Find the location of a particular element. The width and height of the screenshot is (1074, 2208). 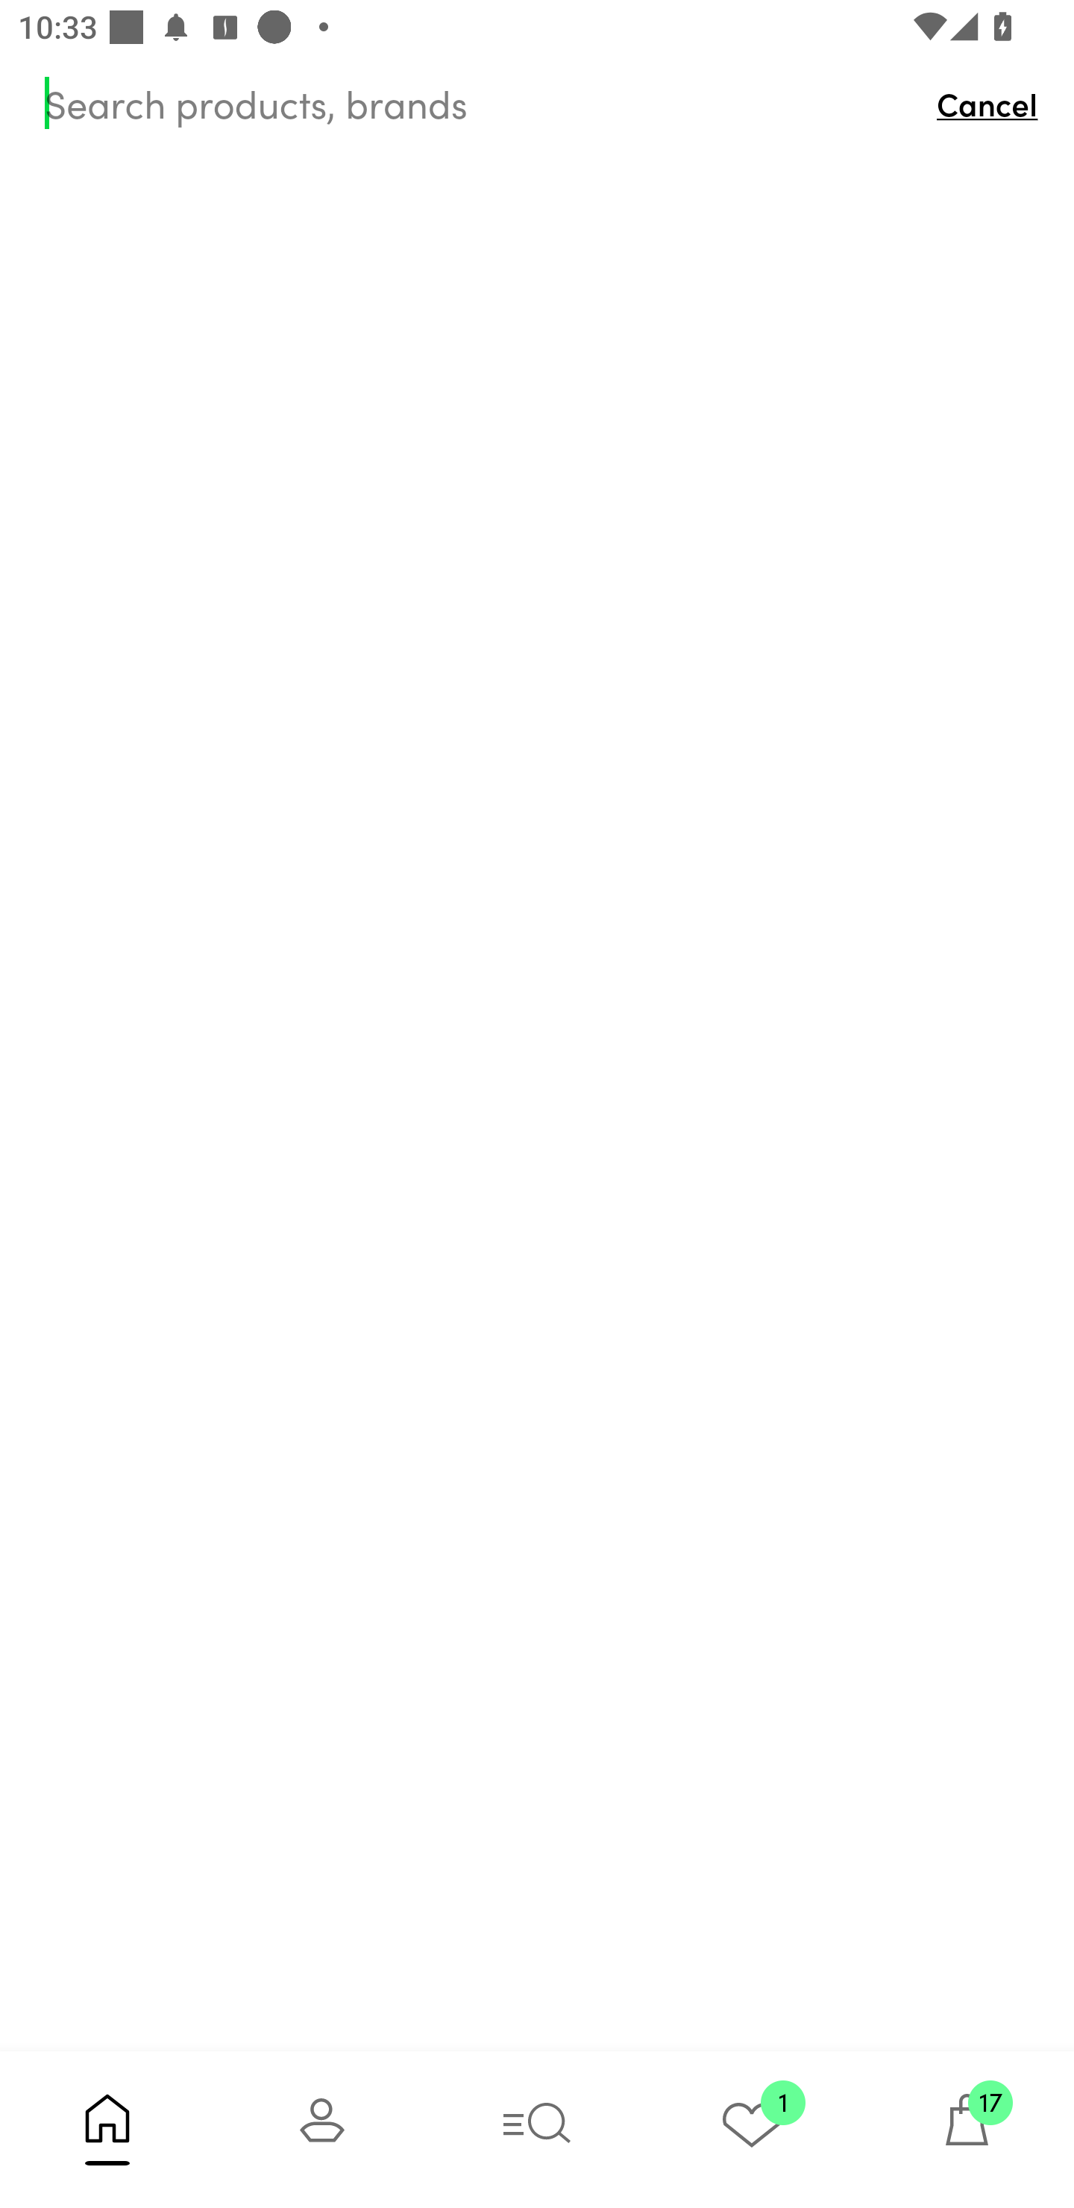

Search products, brands is located at coordinates (479, 102).